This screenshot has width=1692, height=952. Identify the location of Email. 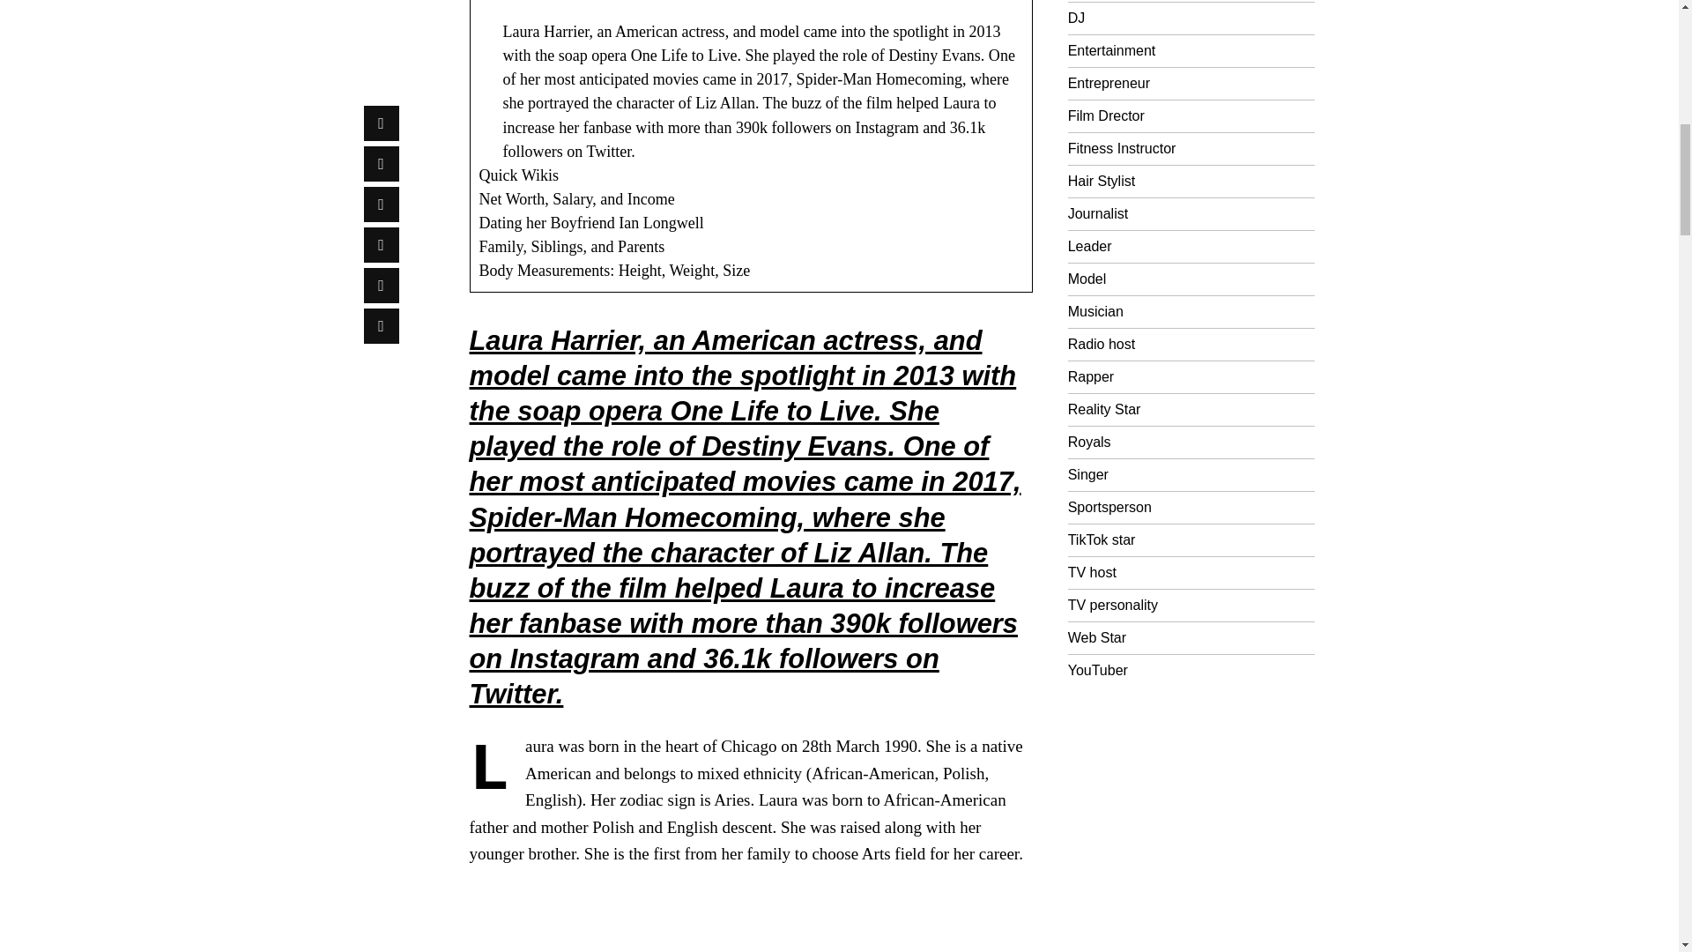
(381, 190).